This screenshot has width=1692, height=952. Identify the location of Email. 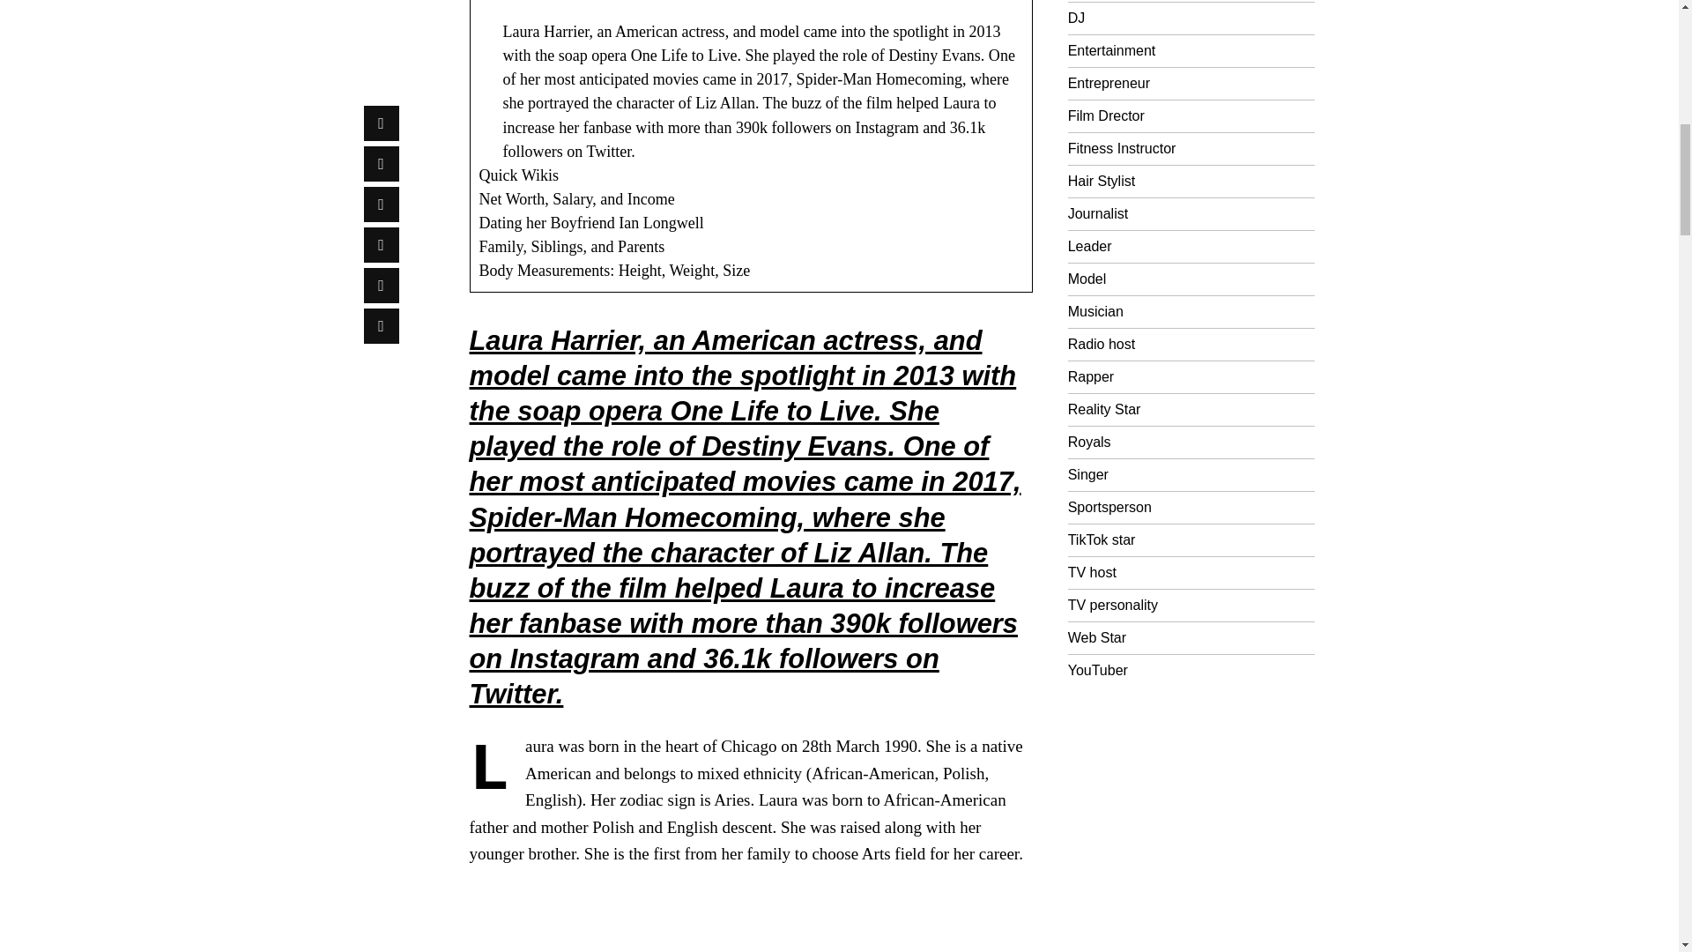
(381, 190).